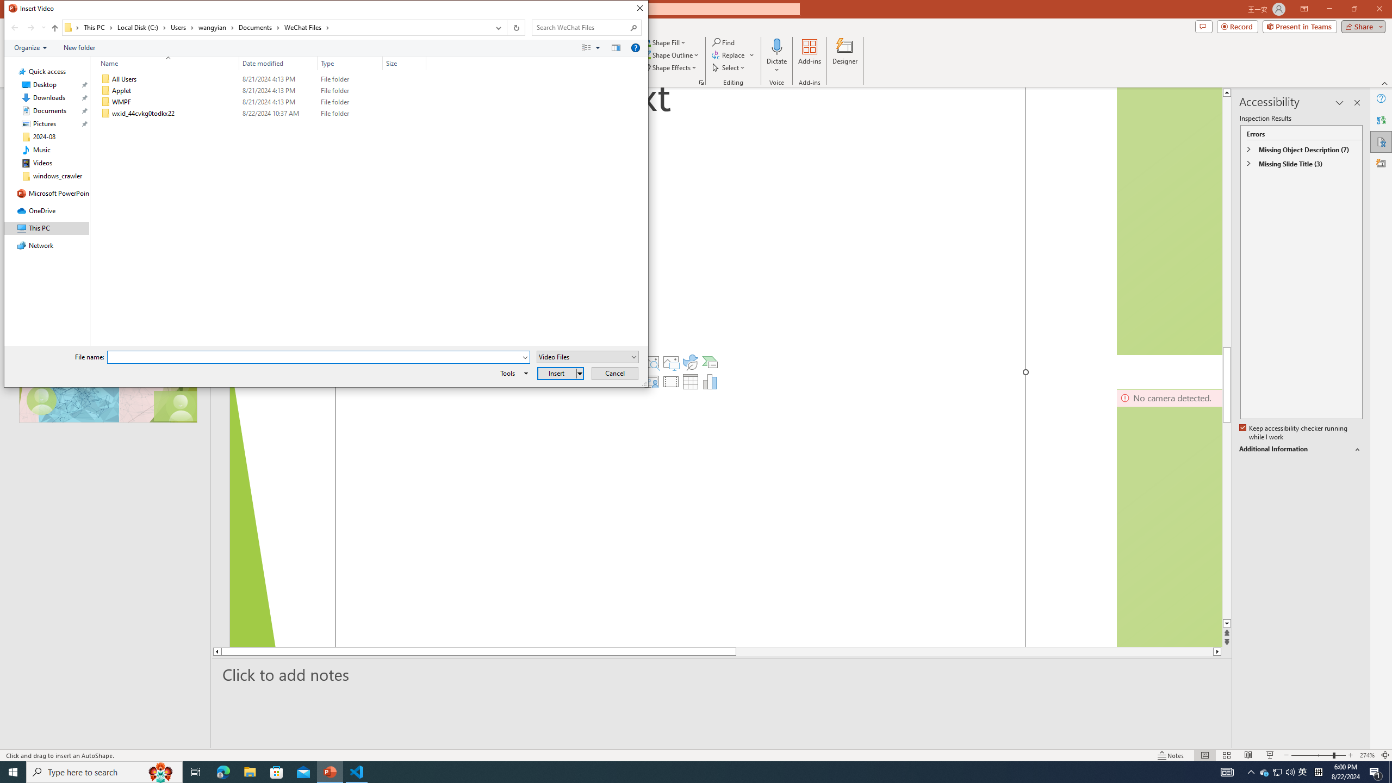 The image size is (1392, 783). Describe the element at coordinates (72, 27) in the screenshot. I see `All locations` at that location.